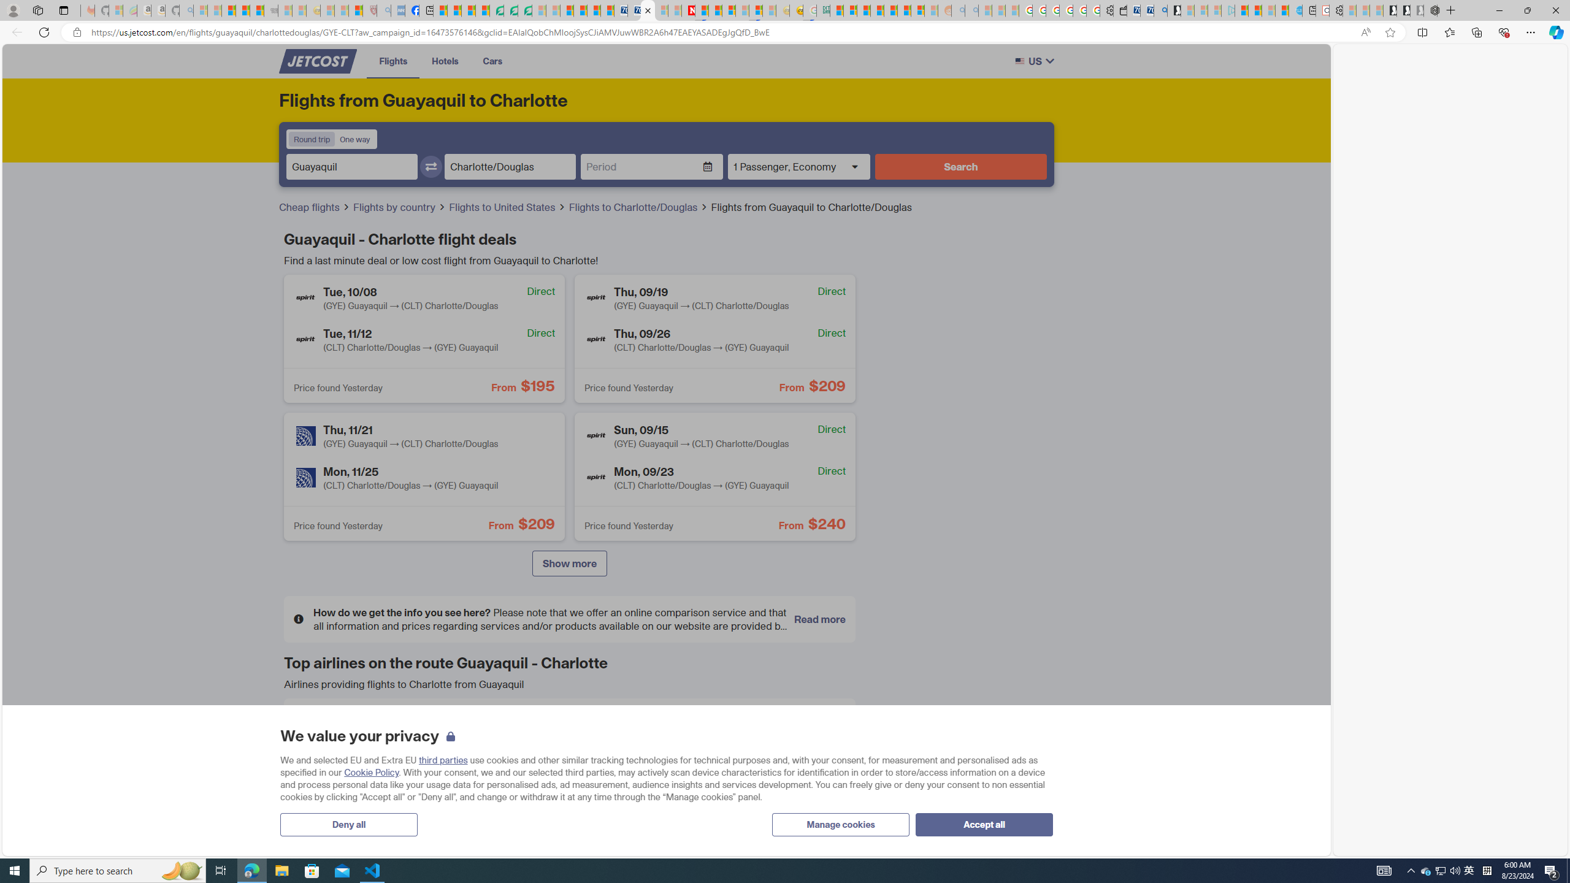 Image resolution: width=1570 pixels, height=883 pixels. What do you see at coordinates (327, 10) in the screenshot?
I see `Recipes - MSN - Sleeping` at bounding box center [327, 10].